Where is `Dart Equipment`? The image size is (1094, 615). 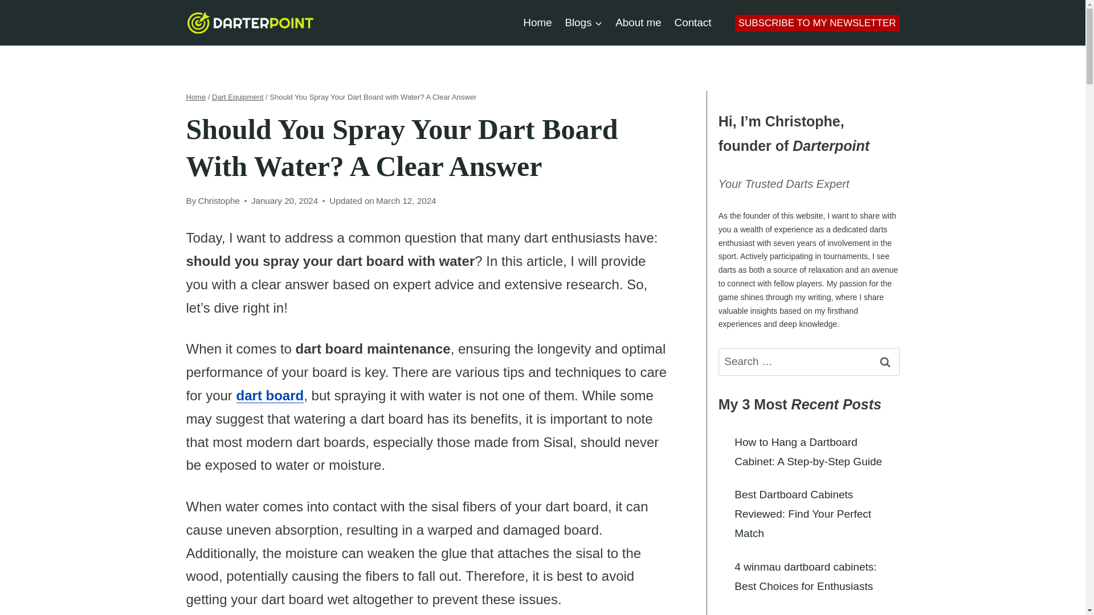 Dart Equipment is located at coordinates (238, 97).